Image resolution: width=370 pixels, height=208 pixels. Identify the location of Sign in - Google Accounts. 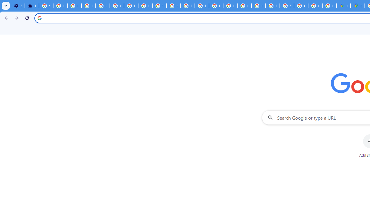
(46, 6).